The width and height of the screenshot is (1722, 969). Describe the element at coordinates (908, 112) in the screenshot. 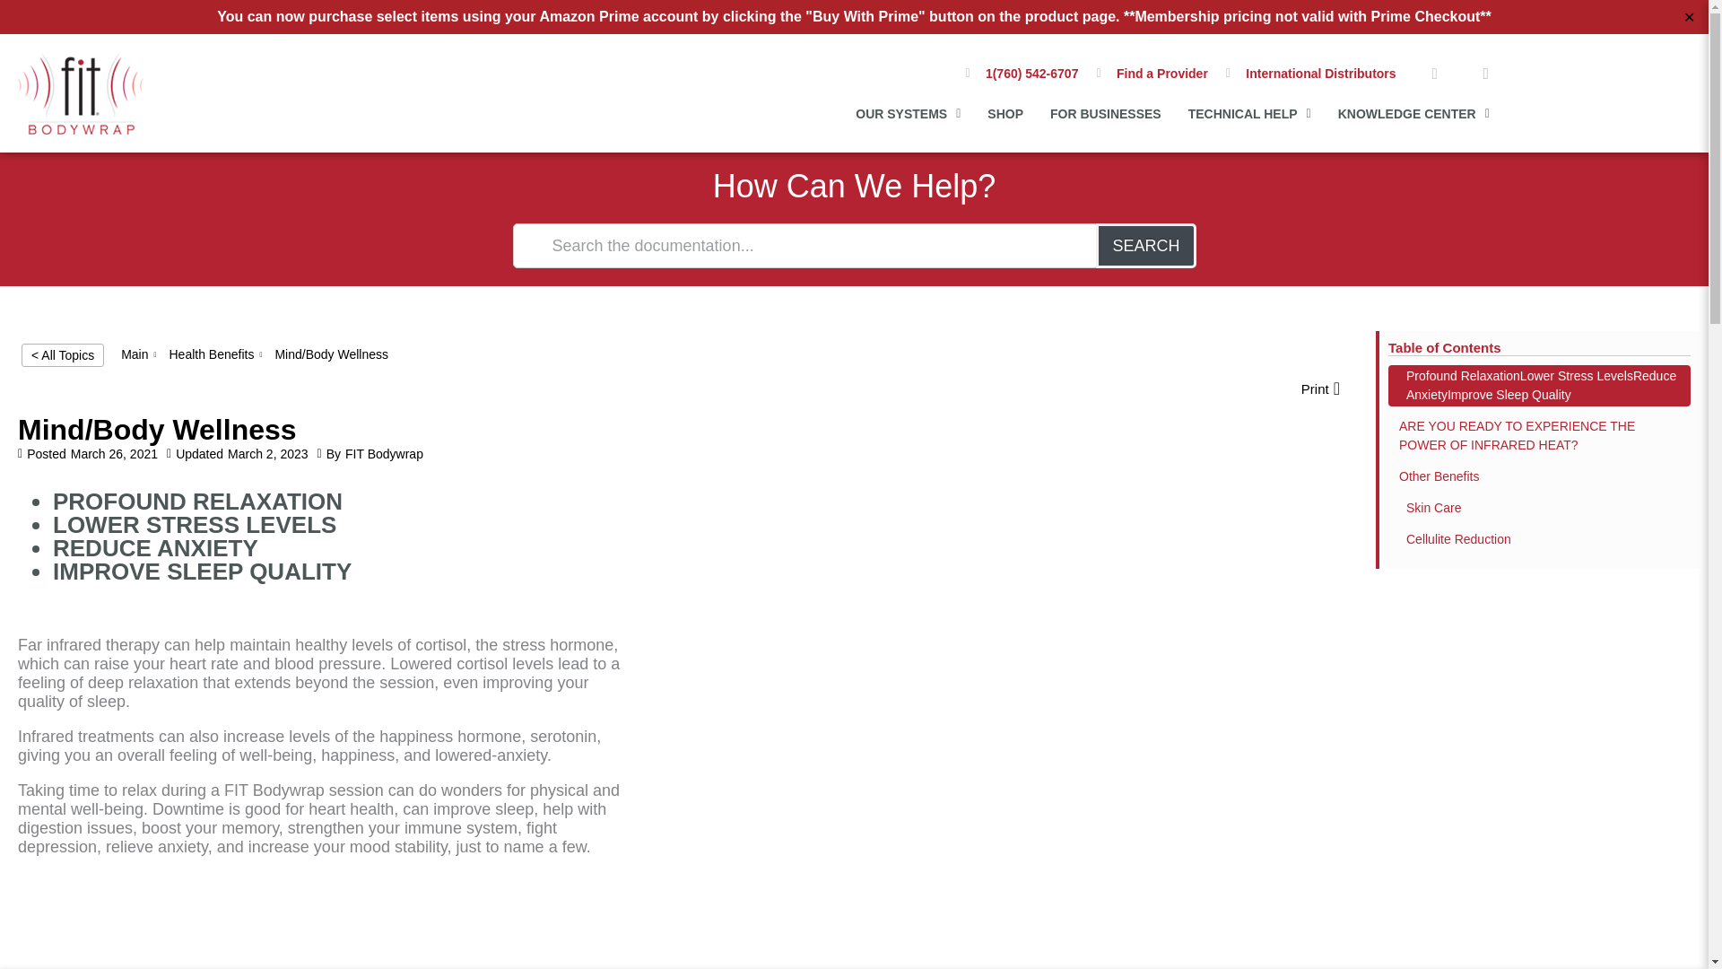

I see `OUR SYSTEMS` at that location.